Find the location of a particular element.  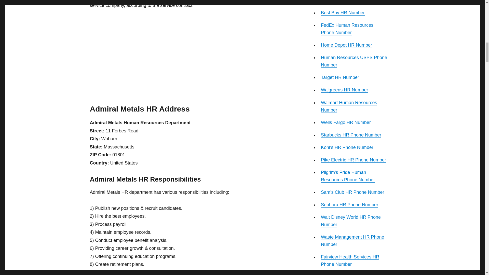

Pike Electric HR Phone Number is located at coordinates (354, 160).